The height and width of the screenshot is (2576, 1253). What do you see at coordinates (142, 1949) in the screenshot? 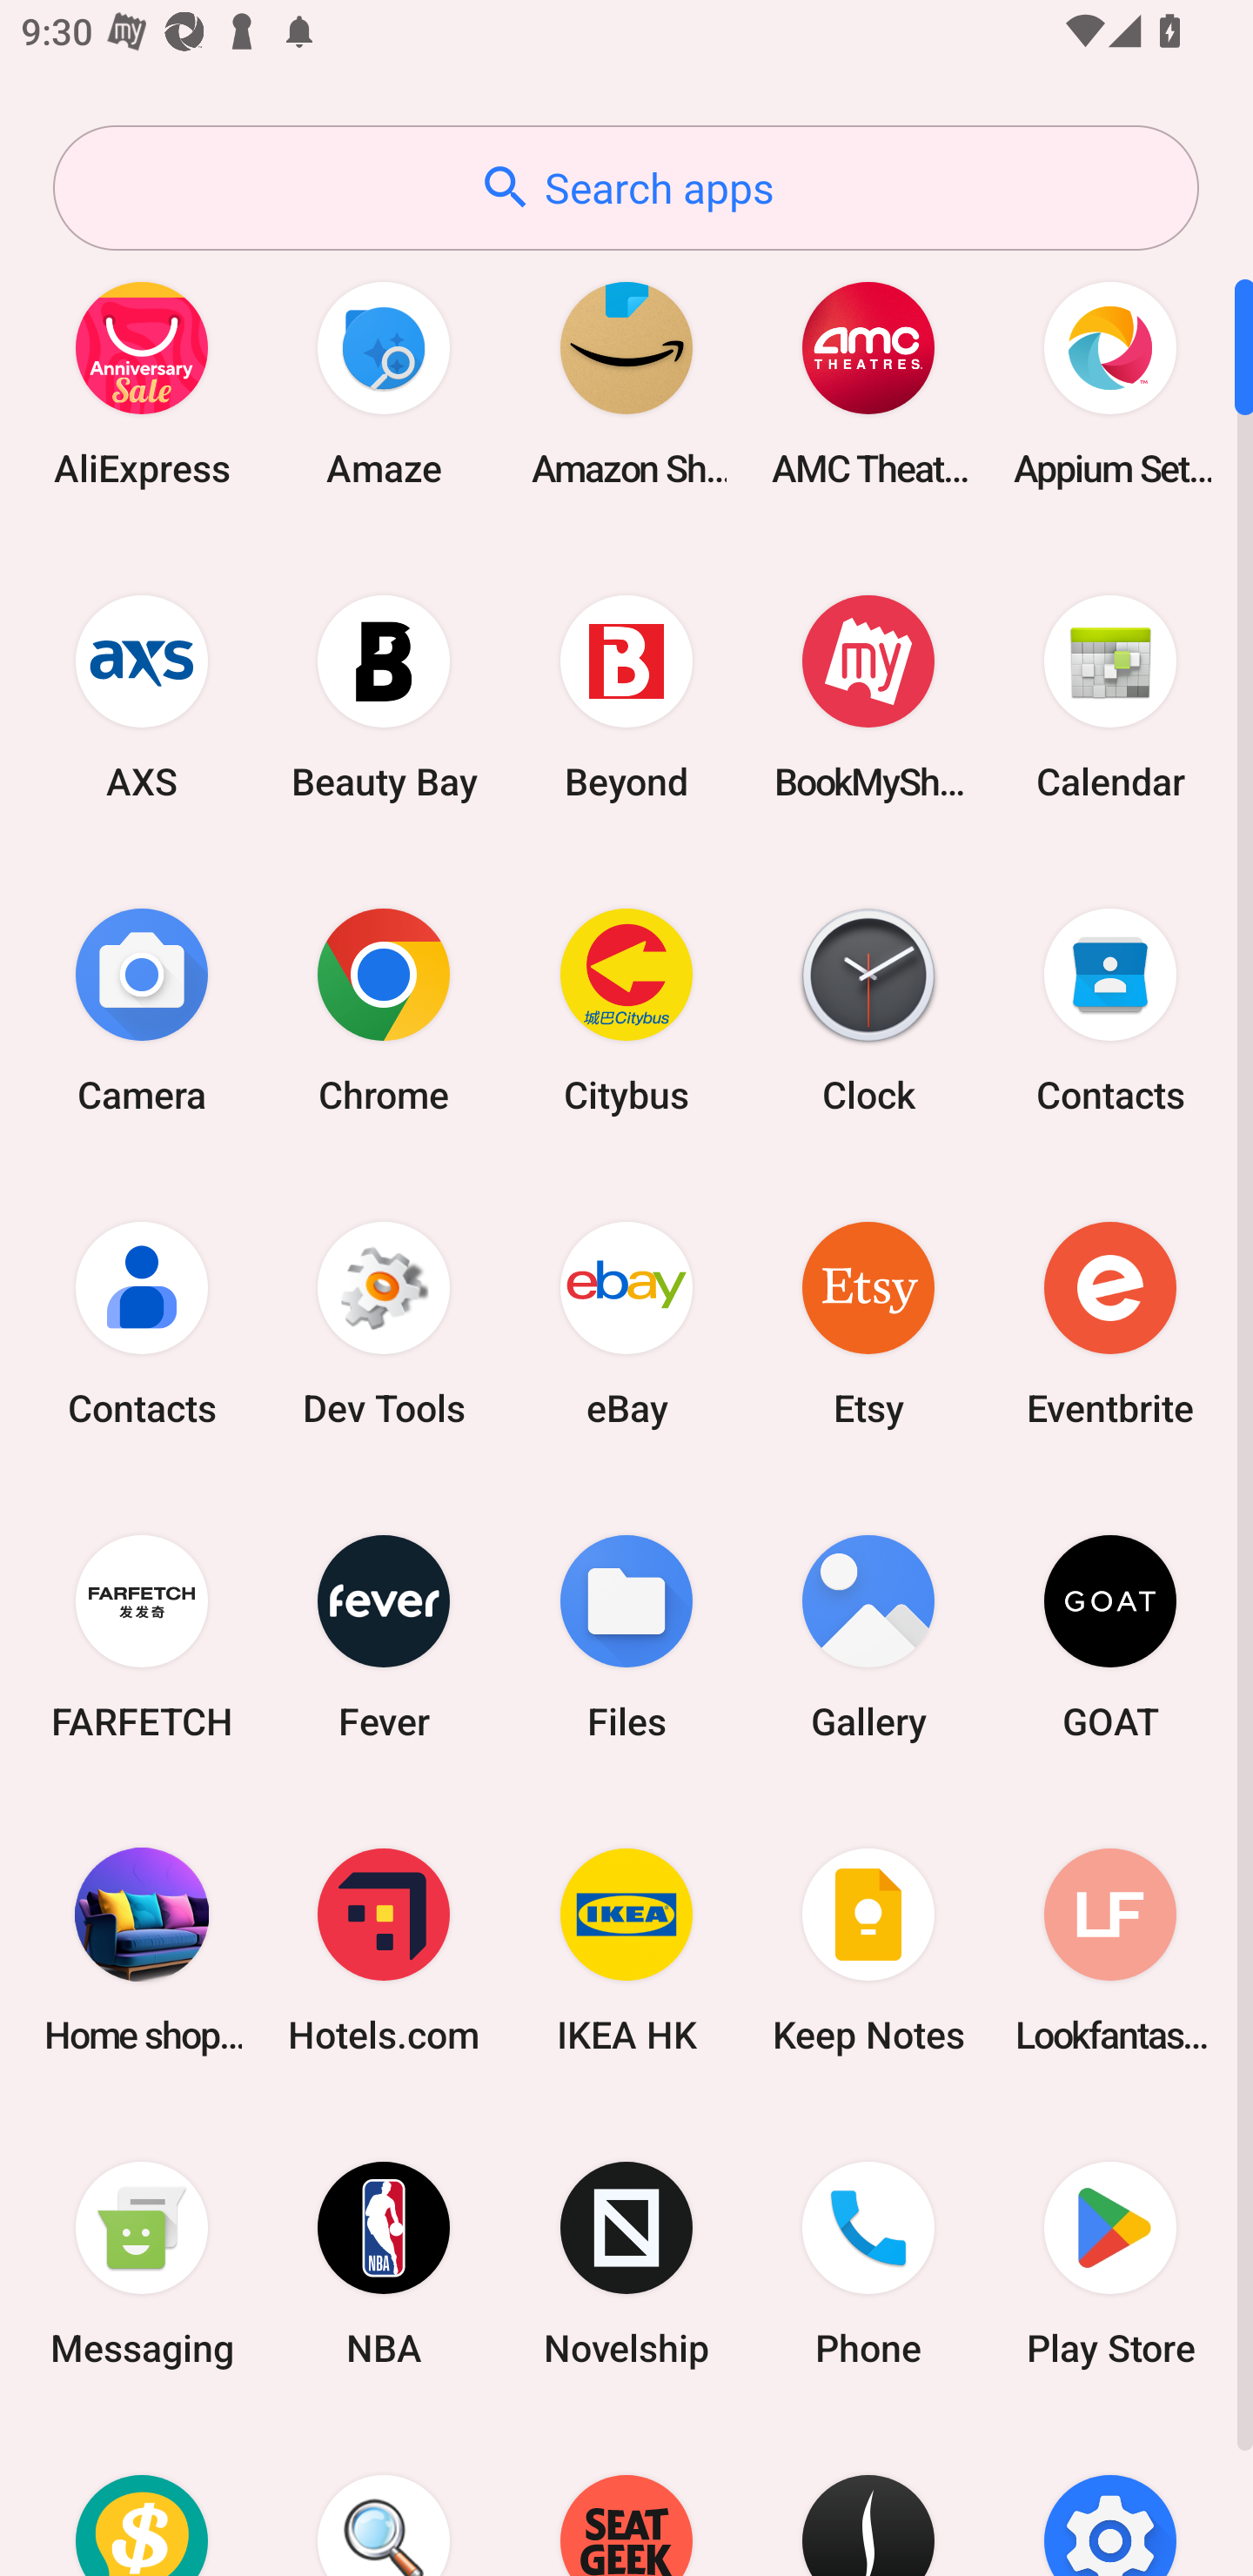
I see `Home shopping` at bounding box center [142, 1949].